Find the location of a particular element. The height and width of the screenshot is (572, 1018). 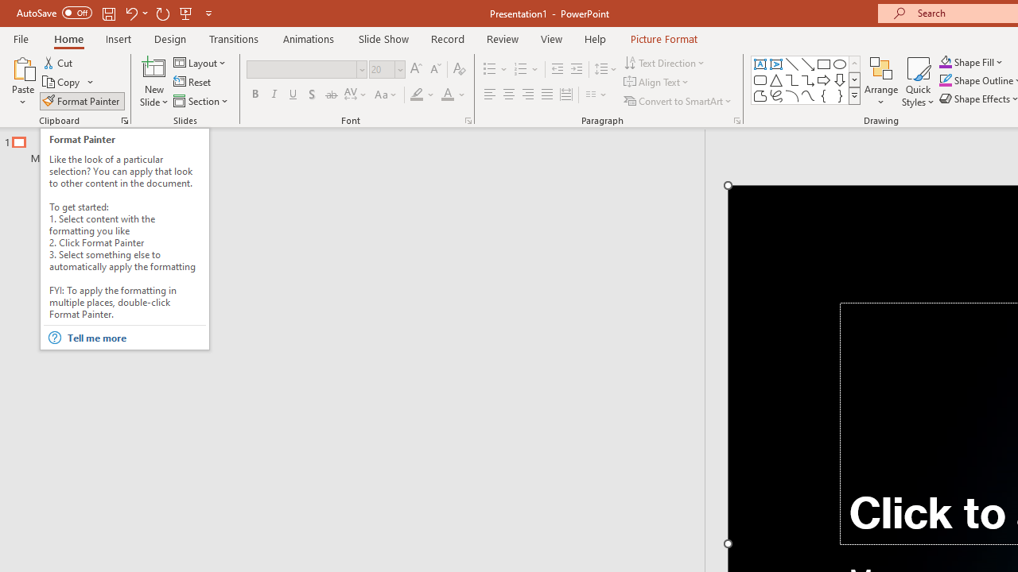

Arrow: Down is located at coordinates (840, 79).